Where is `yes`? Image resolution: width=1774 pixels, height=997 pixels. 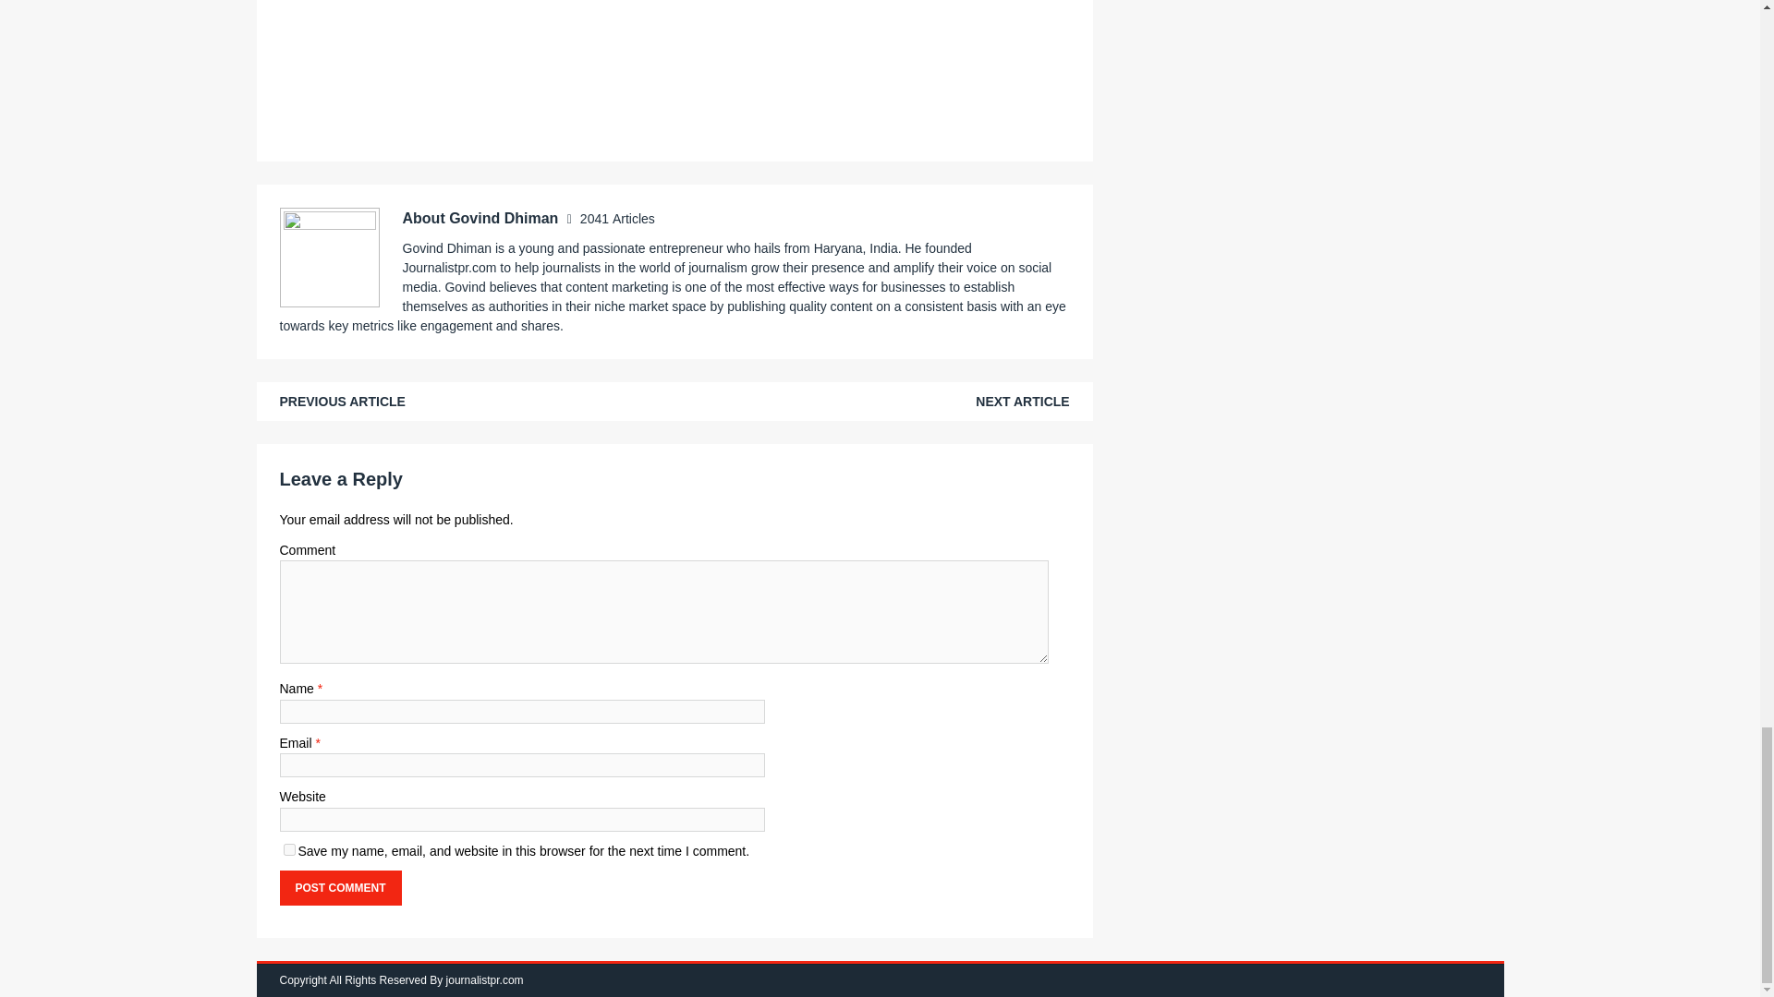 yes is located at coordinates (288, 849).